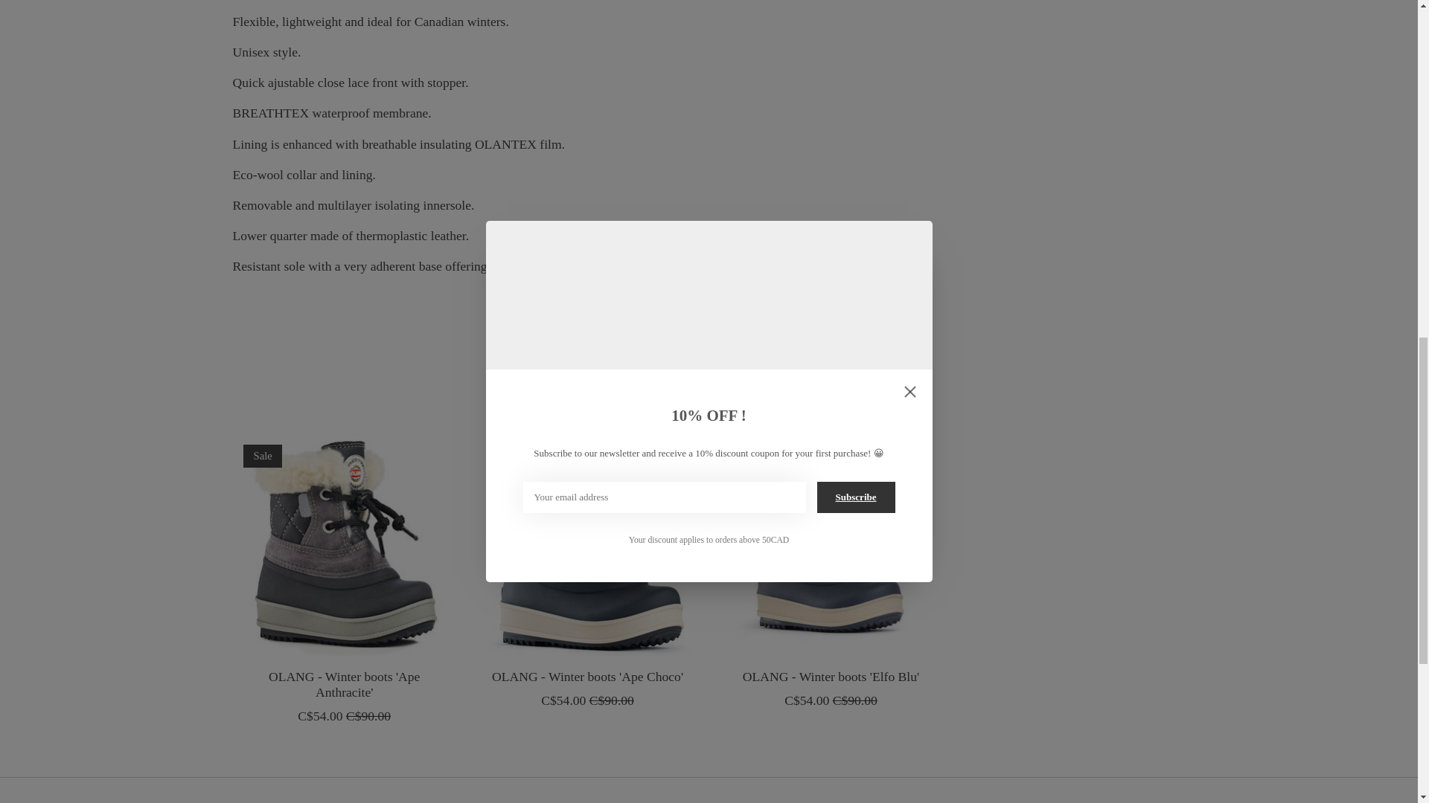 This screenshot has width=1429, height=803. I want to click on Olang OLANG - Winter boots 'Ape Anthracite', so click(342, 546).